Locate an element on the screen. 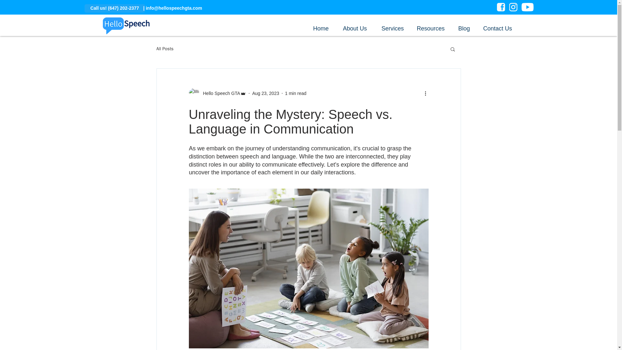 This screenshot has width=622, height=350. About Us is located at coordinates (357, 26).